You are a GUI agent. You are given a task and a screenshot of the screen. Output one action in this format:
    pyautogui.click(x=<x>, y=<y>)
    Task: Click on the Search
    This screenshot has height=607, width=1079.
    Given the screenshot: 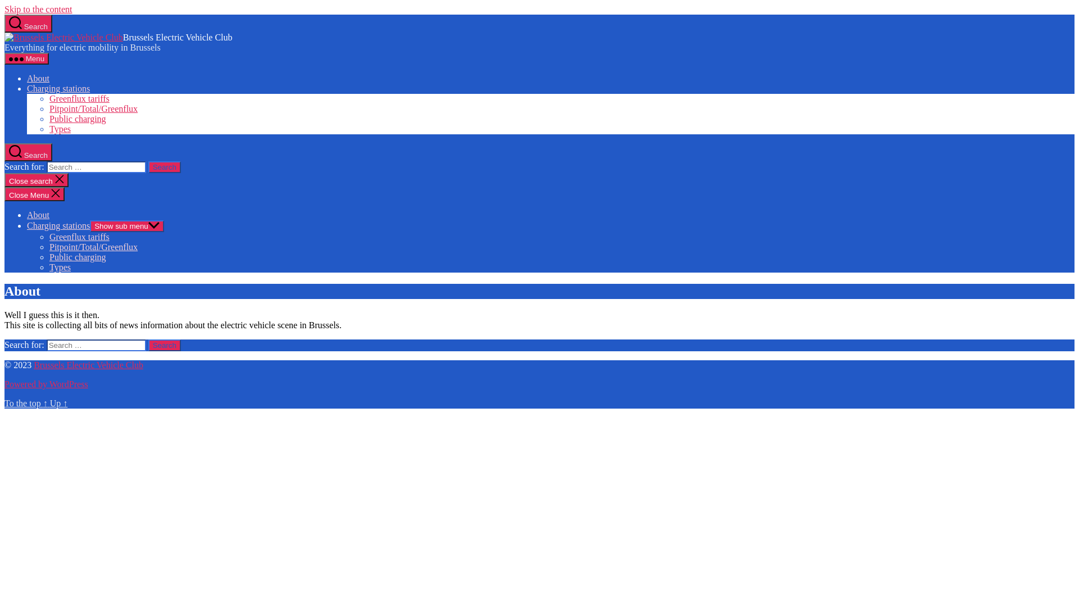 What is the action you would take?
    pyautogui.click(x=165, y=345)
    